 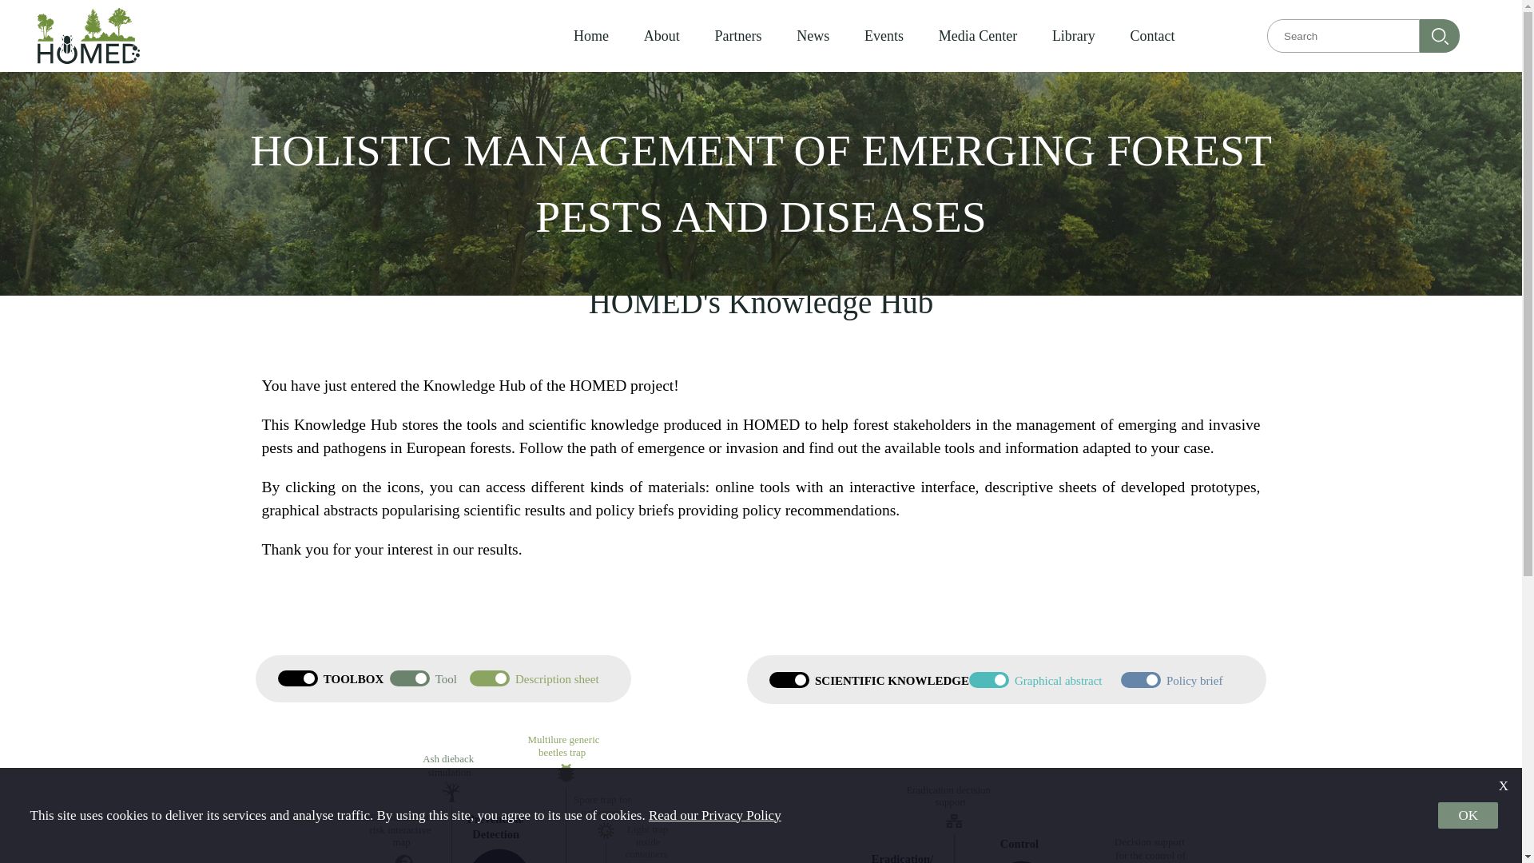 I want to click on About, so click(x=662, y=35).